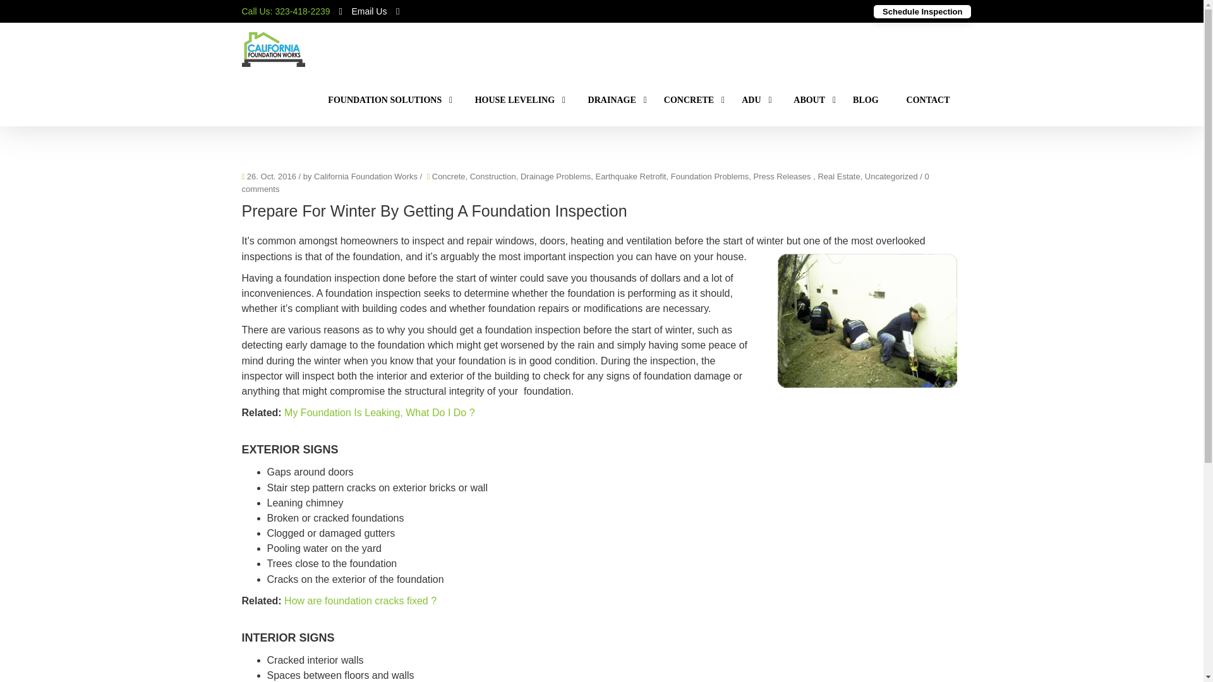  I want to click on Schedule an Inspection, so click(922, 11).